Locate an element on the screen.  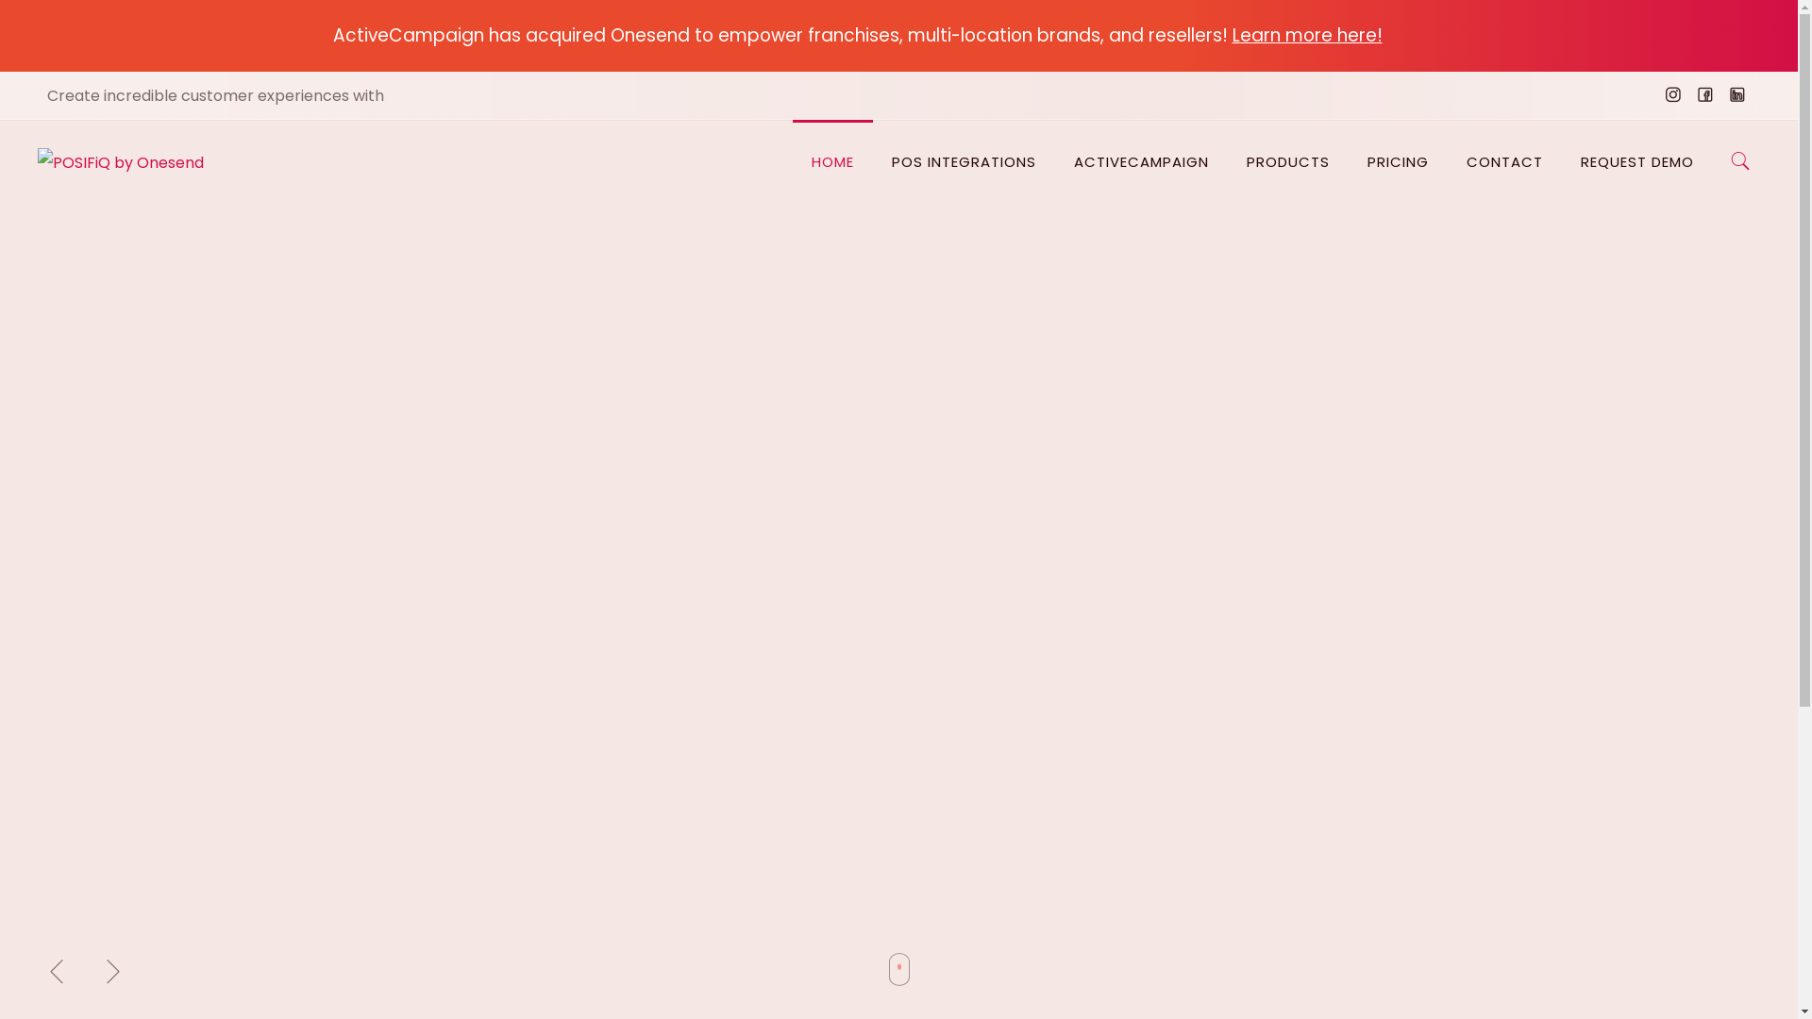
PRICING is located at coordinates (1399, 162).